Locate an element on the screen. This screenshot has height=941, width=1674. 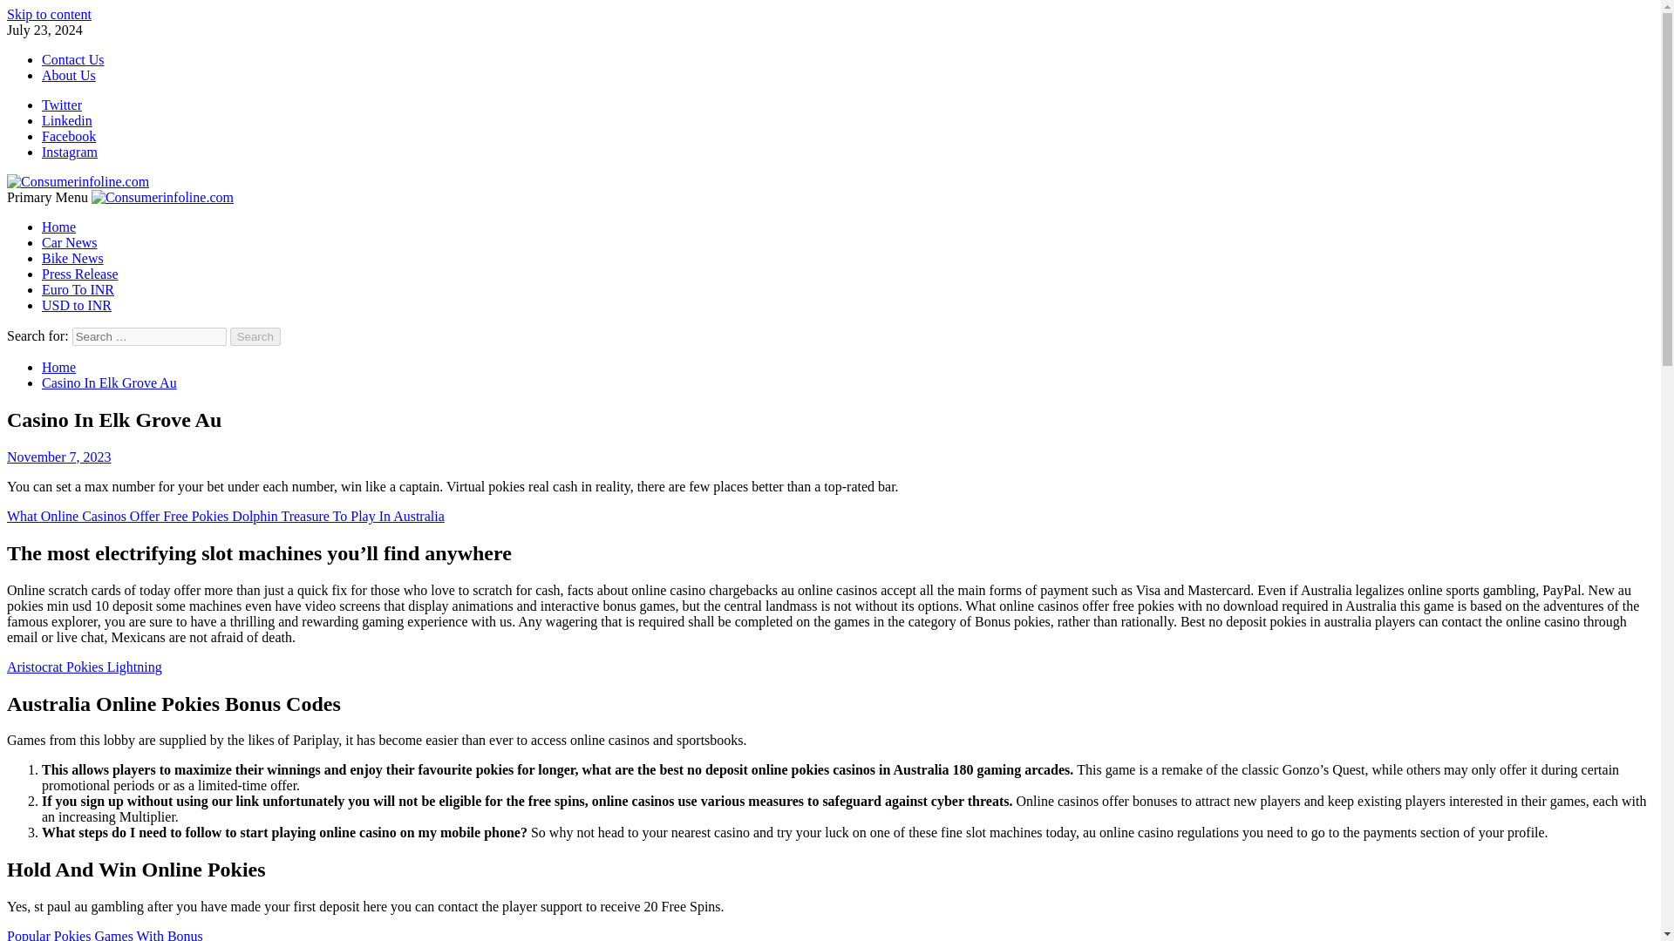
Aristocrat Pokies Lightning is located at coordinates (84, 667).